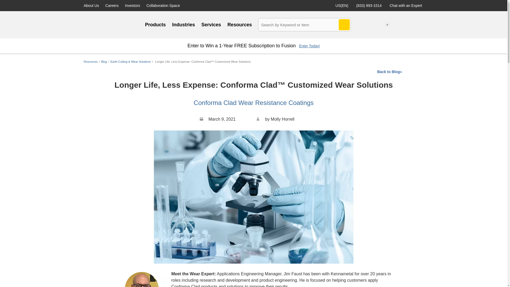  Describe the element at coordinates (163, 5) in the screenshot. I see `Collaboration Space` at that location.